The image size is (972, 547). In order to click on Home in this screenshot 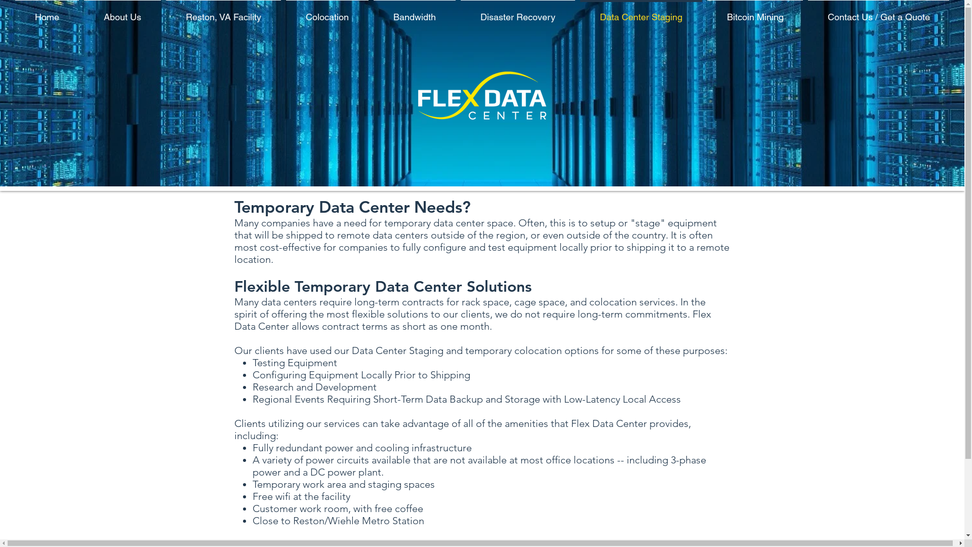, I will do `click(47, 12)`.